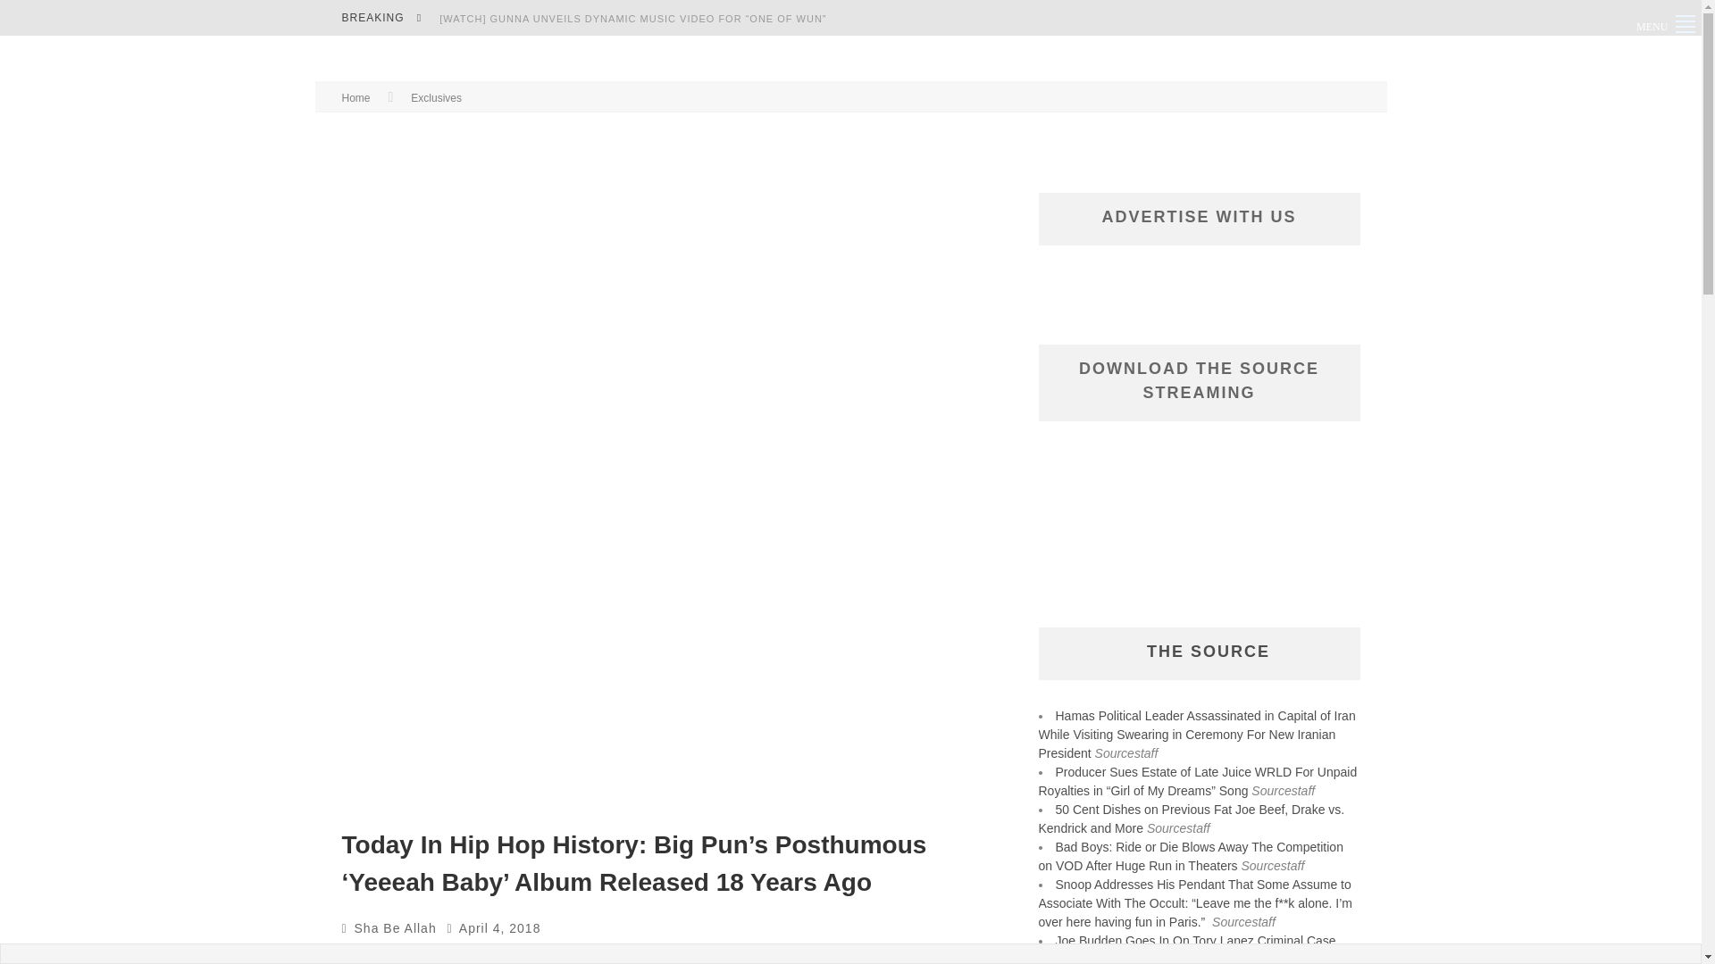 This screenshot has width=1715, height=964. I want to click on View all posts in Exclusives, so click(388, 955).